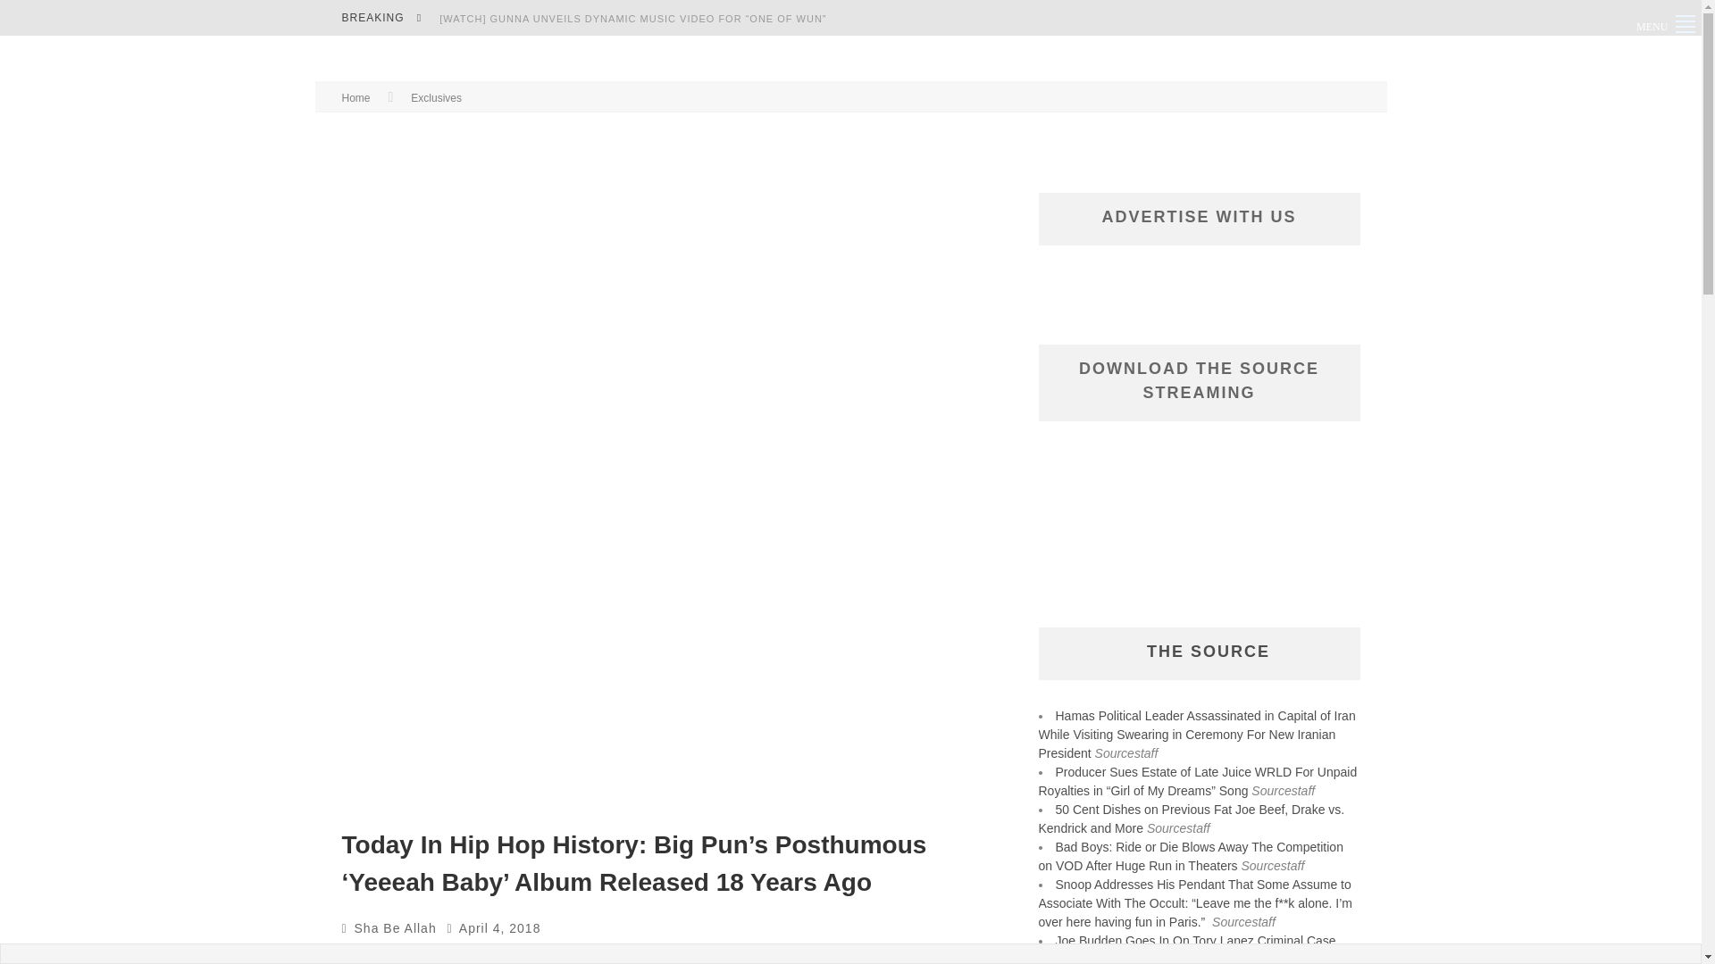 This screenshot has width=1715, height=964. I want to click on View all posts in Exclusives, so click(388, 955).